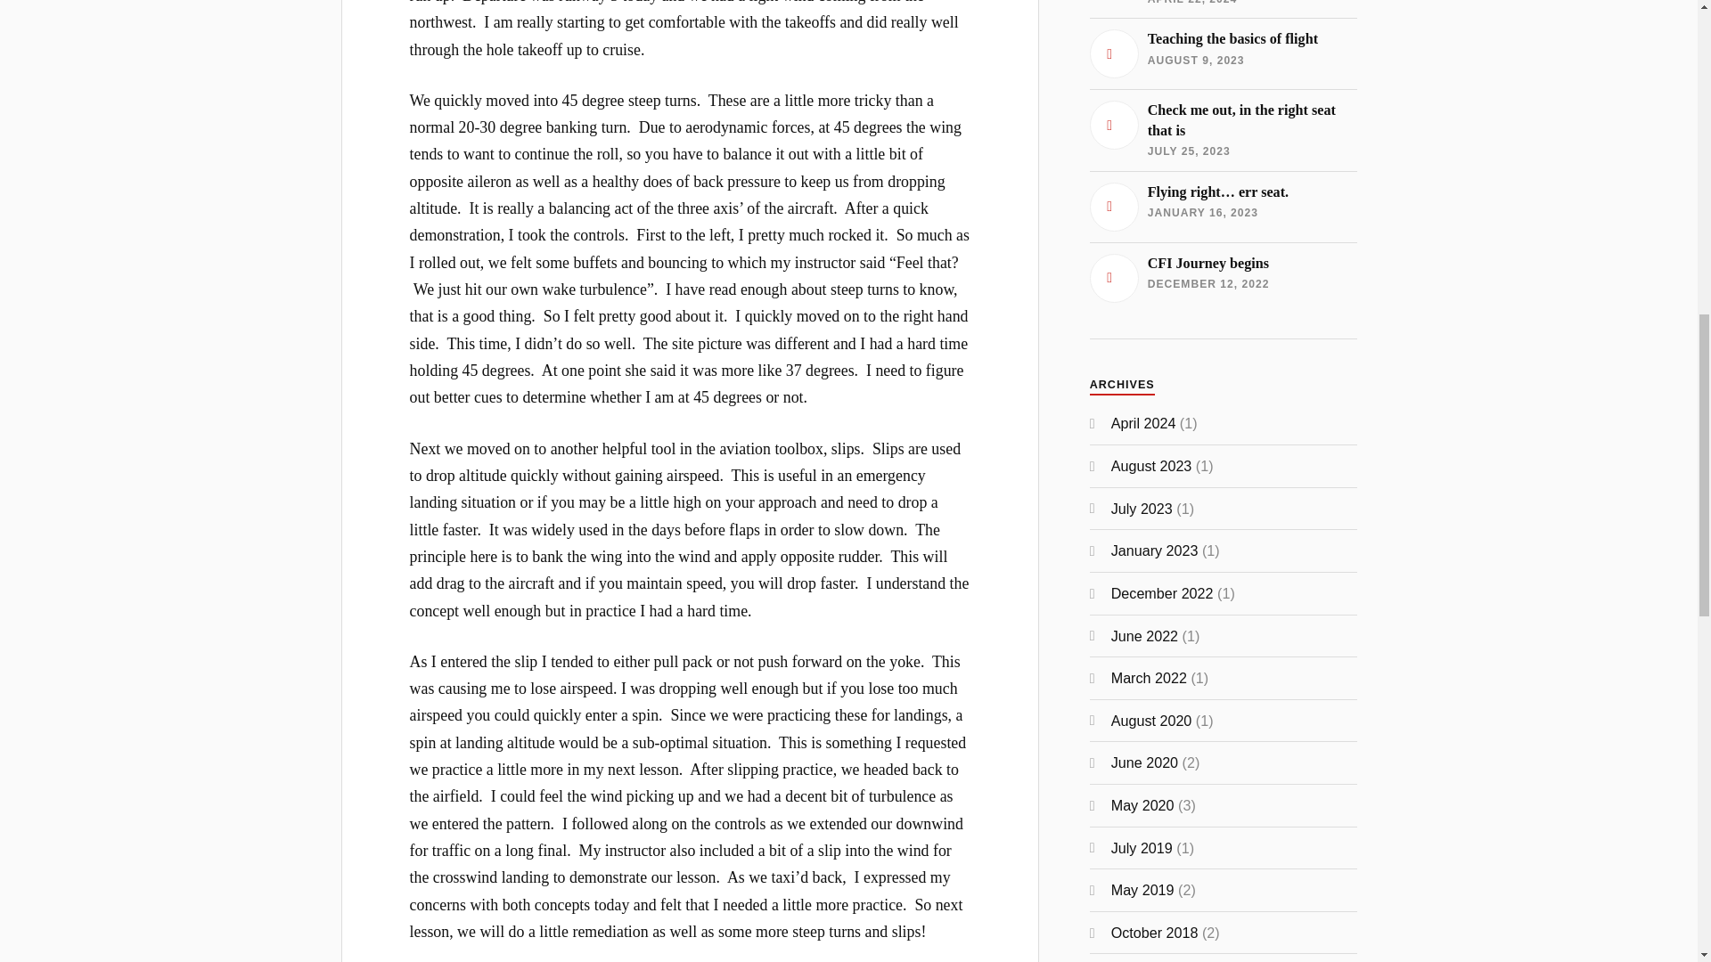  Describe the element at coordinates (1144, 762) in the screenshot. I see `May 2020` at that location.